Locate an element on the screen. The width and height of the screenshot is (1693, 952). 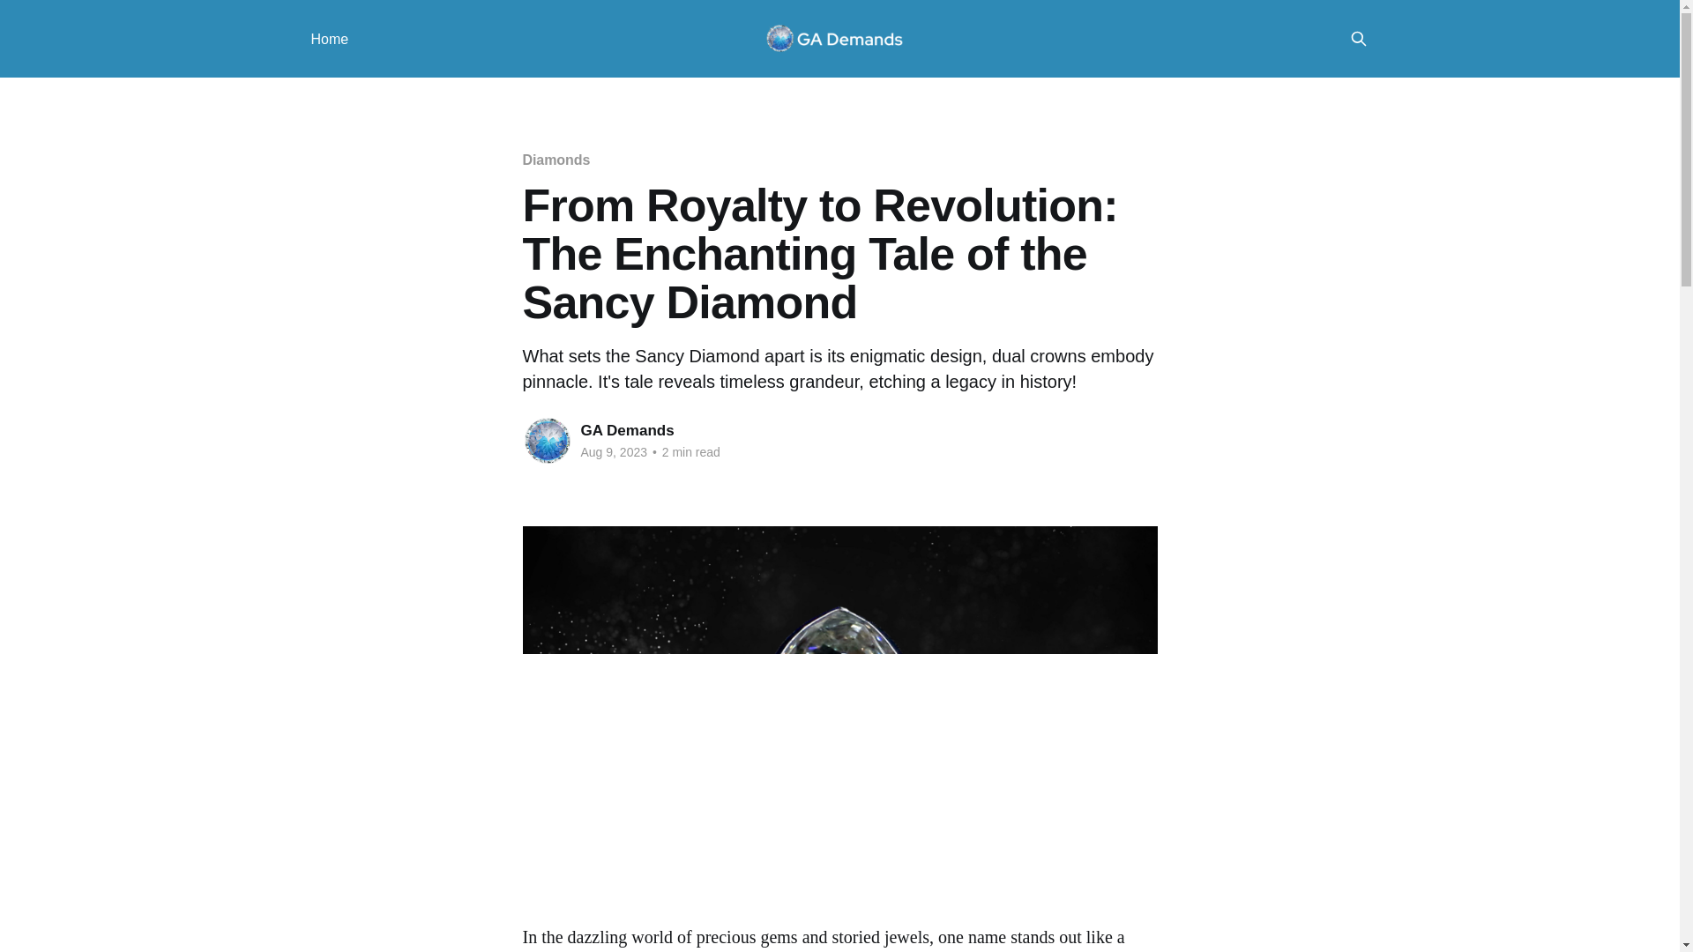
GA Demands is located at coordinates (627, 430).